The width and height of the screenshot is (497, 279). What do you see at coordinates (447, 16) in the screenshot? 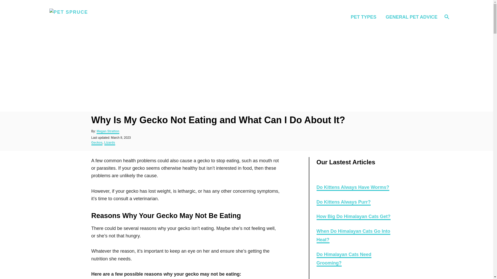
I see `Do Himalayan Cats Need Grooming?` at bounding box center [447, 16].